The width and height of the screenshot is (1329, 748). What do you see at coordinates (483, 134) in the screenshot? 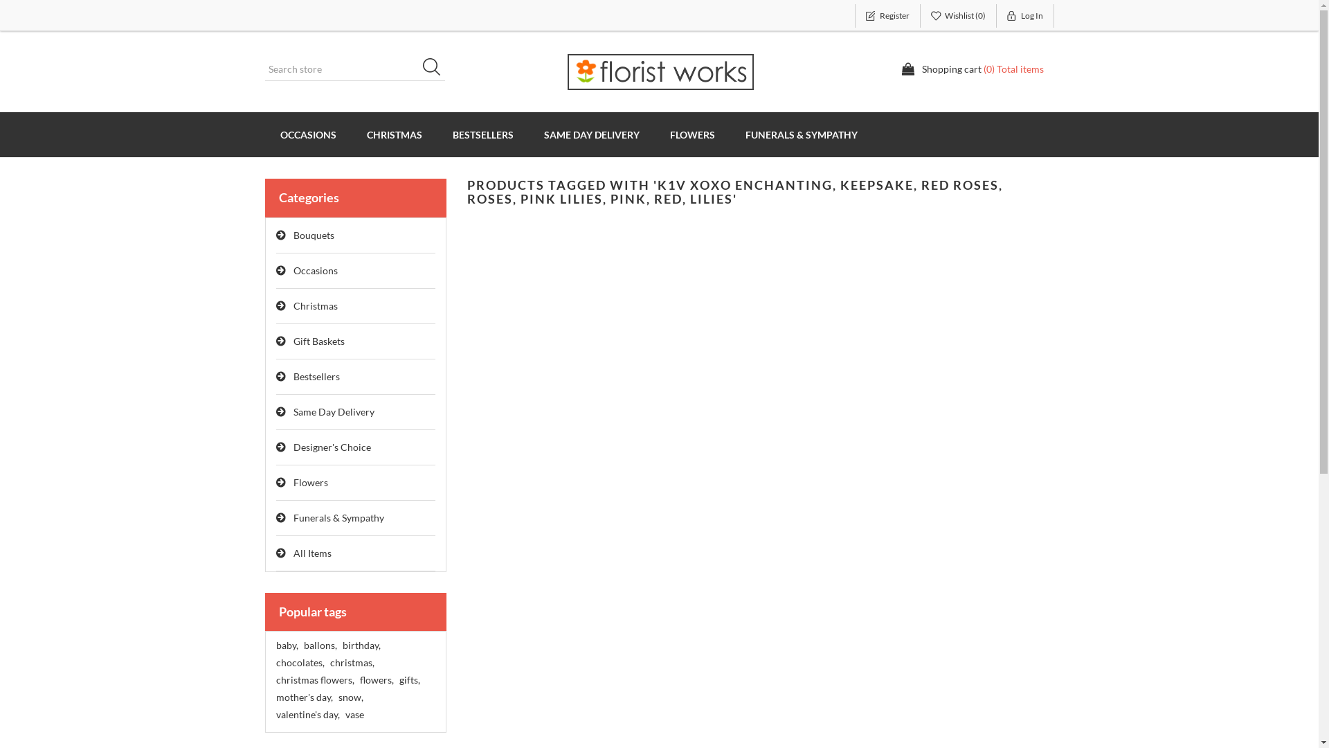
I see `BESTSELLERS` at bounding box center [483, 134].